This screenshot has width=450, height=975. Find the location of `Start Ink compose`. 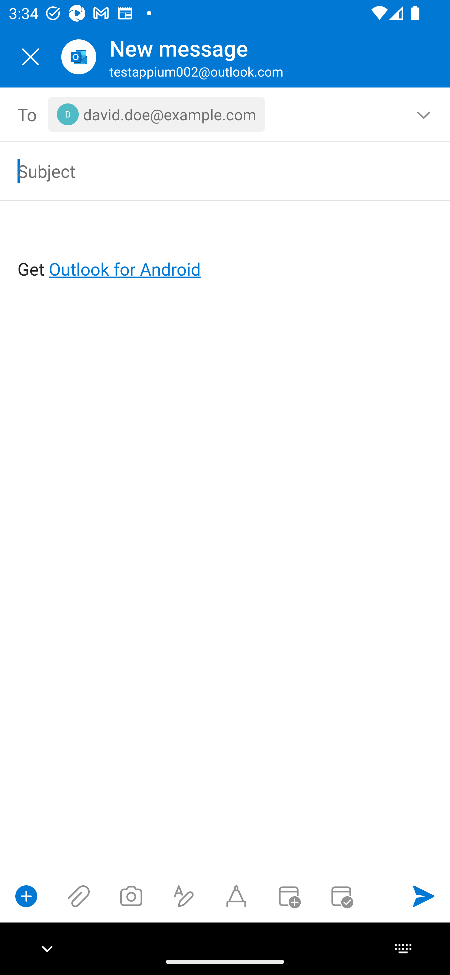

Start Ink compose is located at coordinates (236, 896).